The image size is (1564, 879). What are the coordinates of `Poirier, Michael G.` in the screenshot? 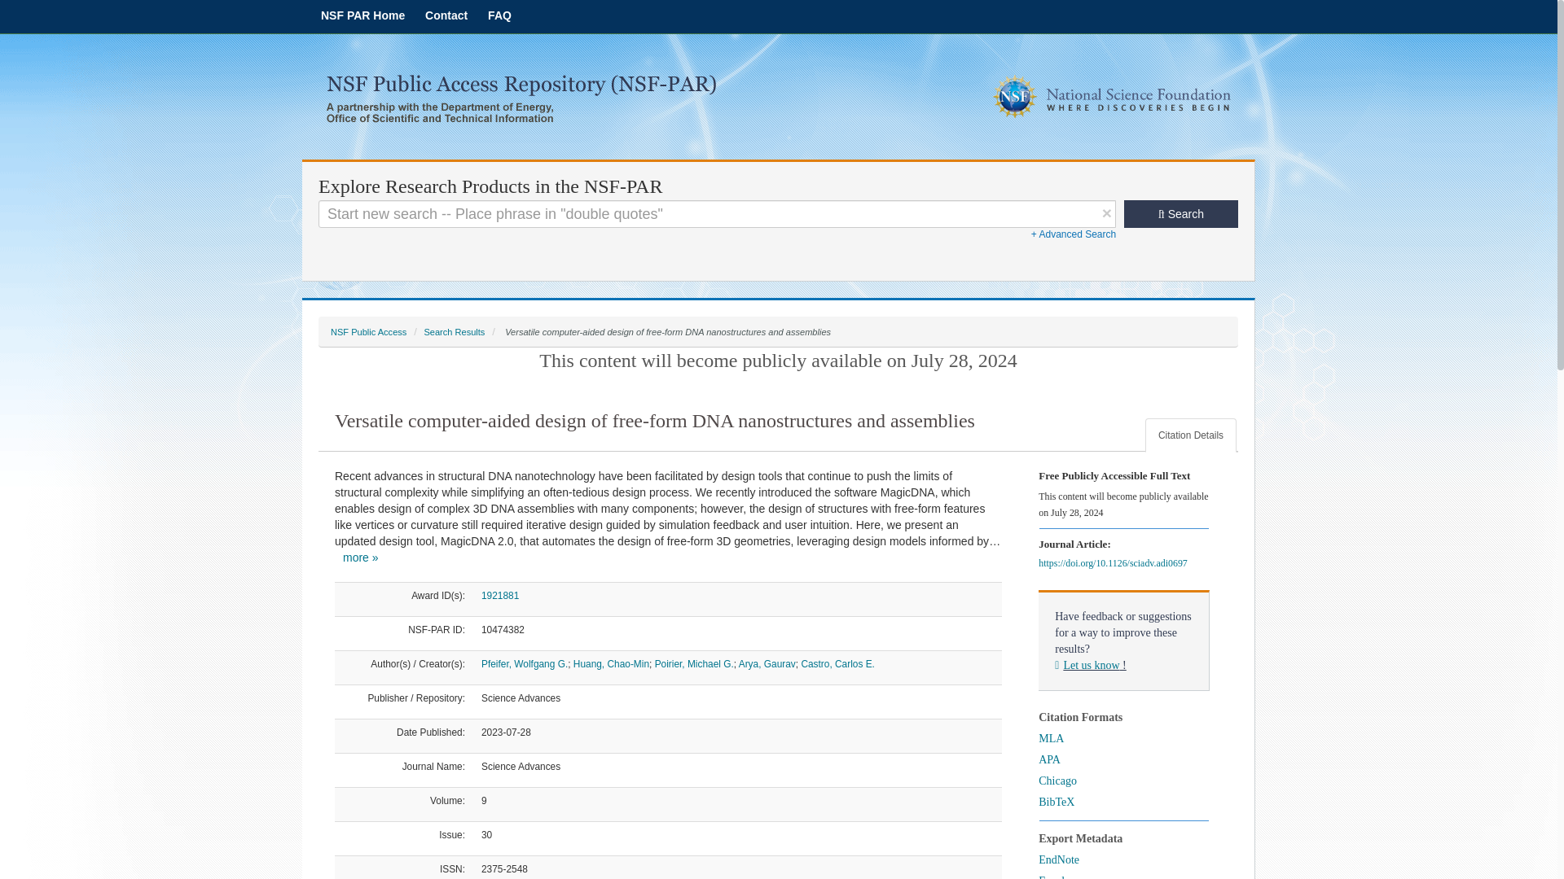 It's located at (694, 663).